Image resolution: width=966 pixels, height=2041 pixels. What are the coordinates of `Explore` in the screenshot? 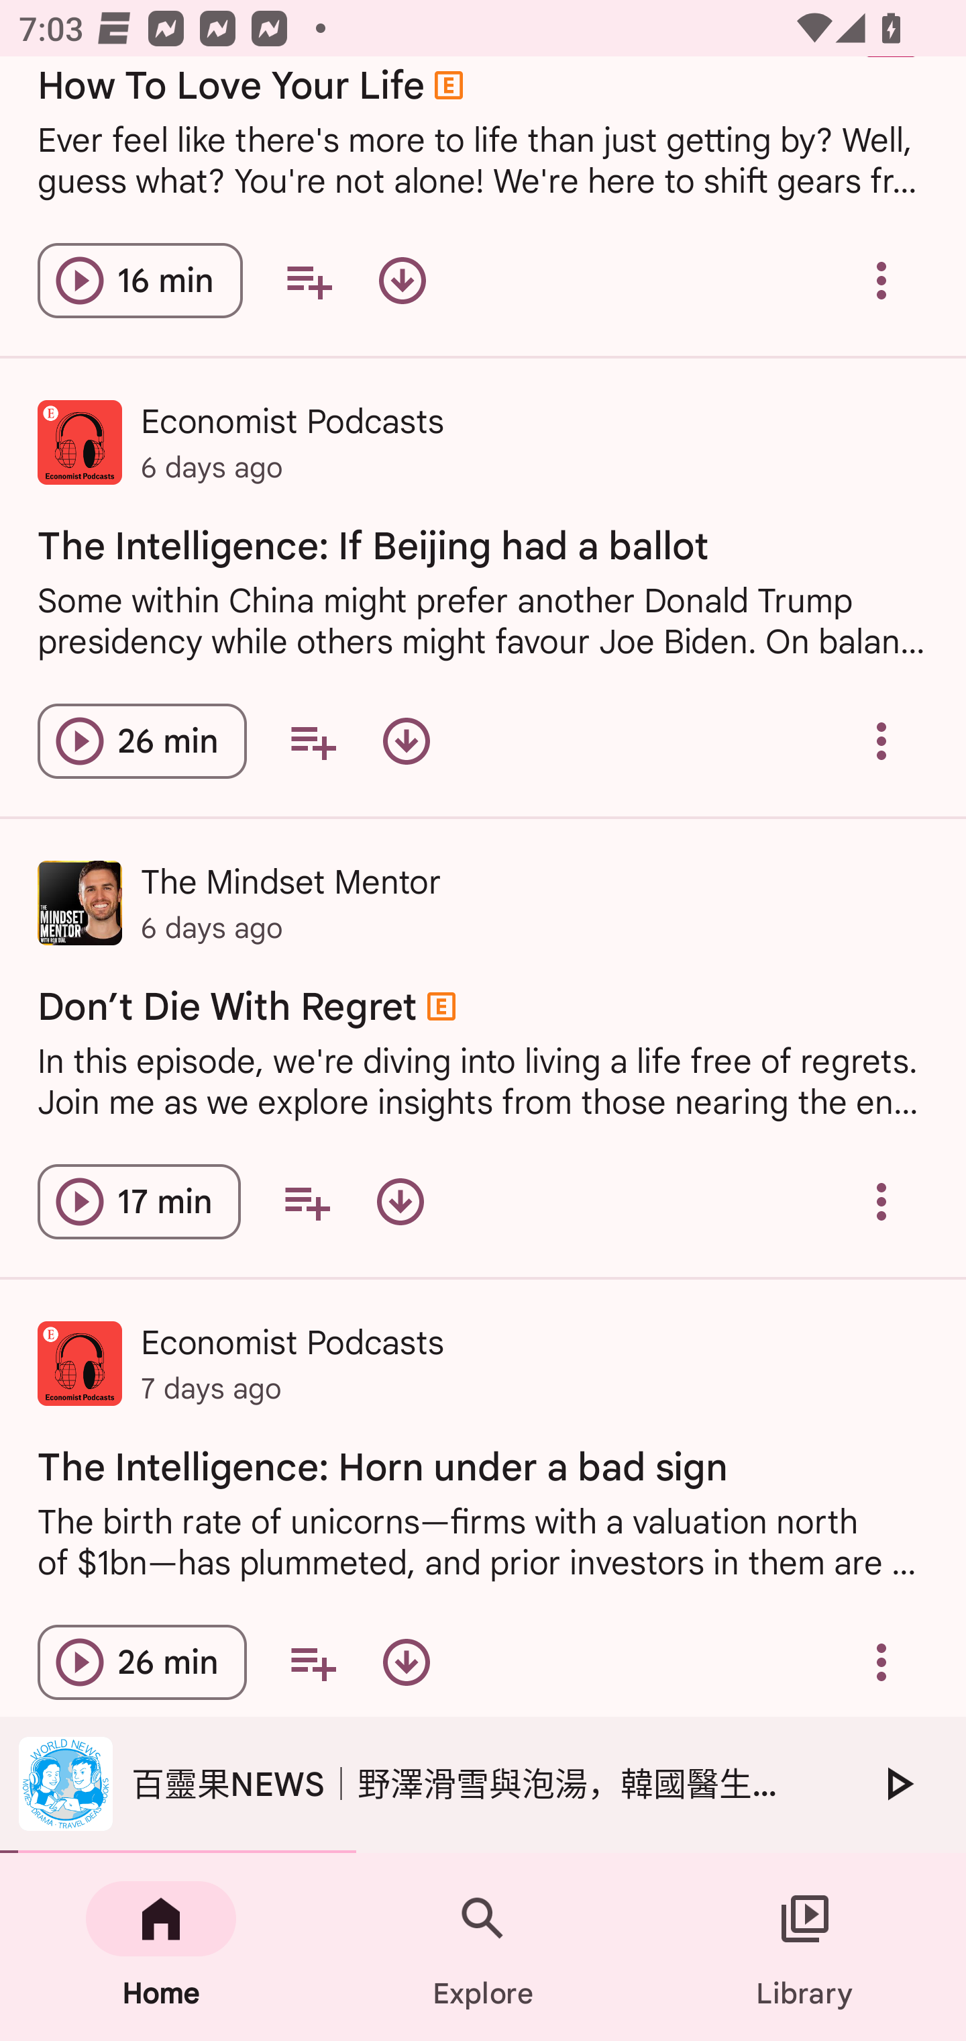 It's located at (483, 1947).